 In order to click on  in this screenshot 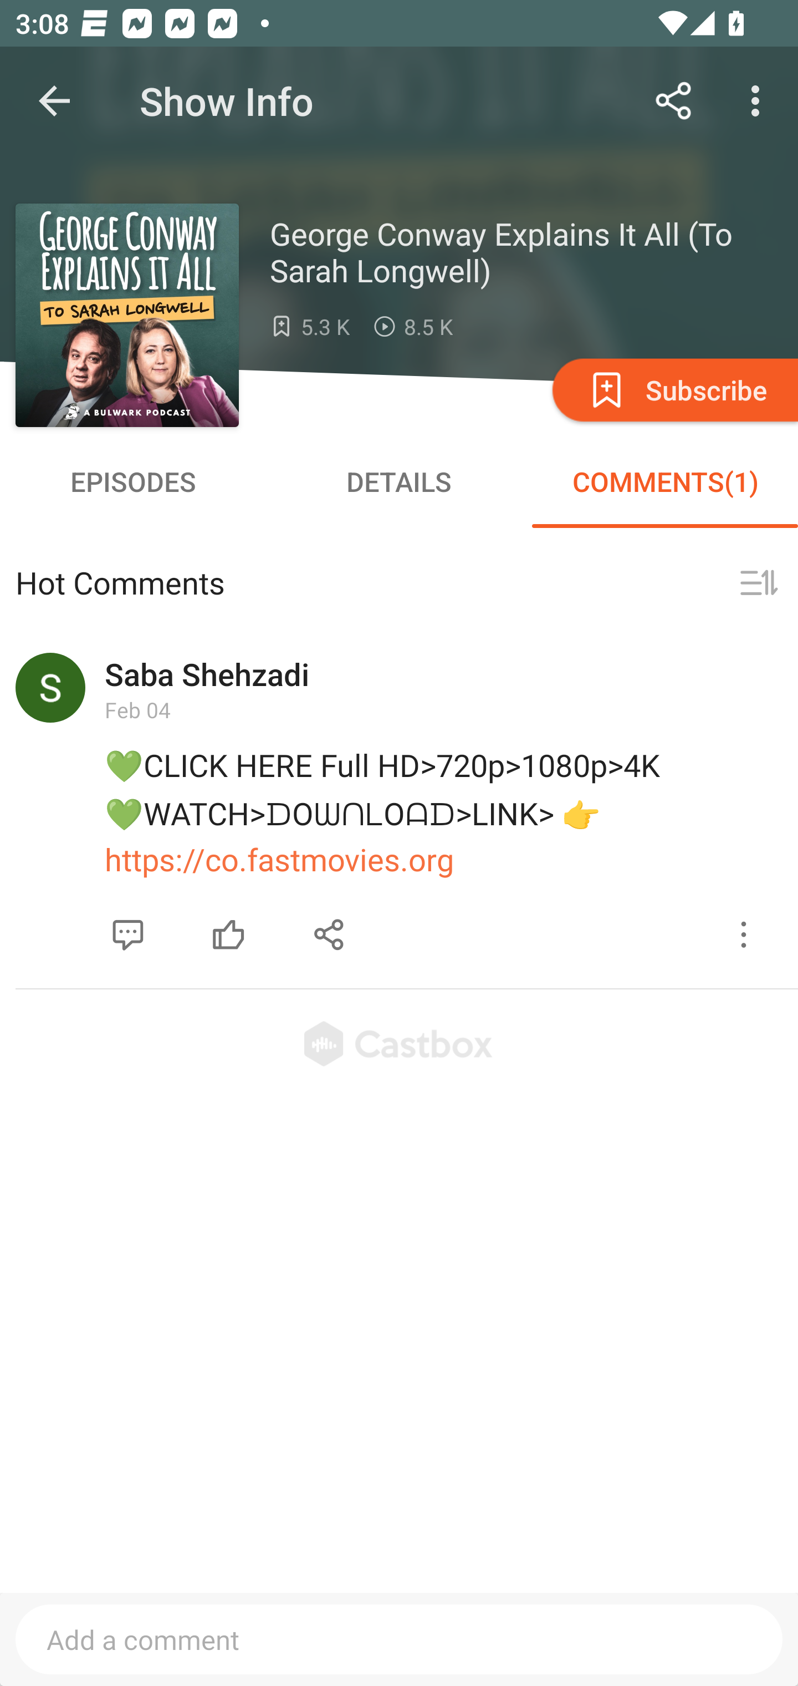, I will do `click(228, 935)`.